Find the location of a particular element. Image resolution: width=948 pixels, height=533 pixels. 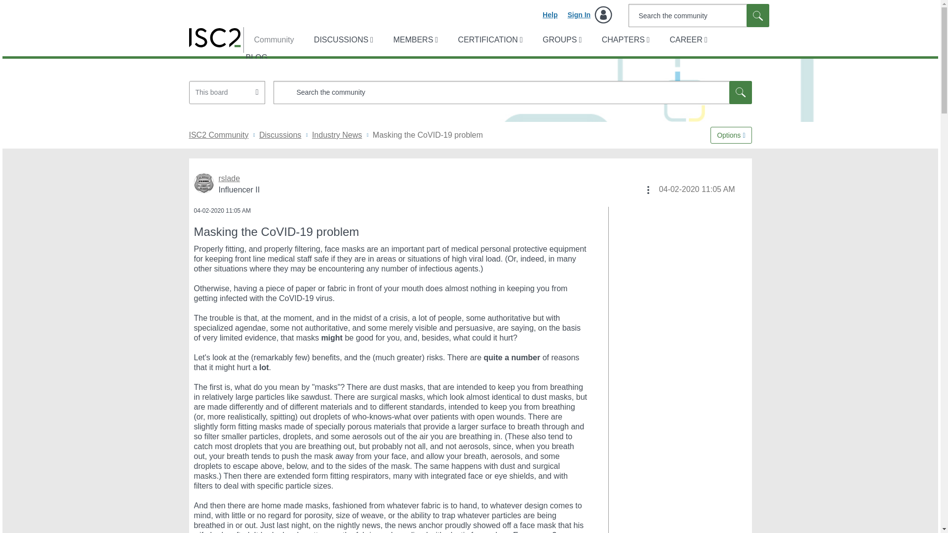

DISCUSSIONS is located at coordinates (343, 39).